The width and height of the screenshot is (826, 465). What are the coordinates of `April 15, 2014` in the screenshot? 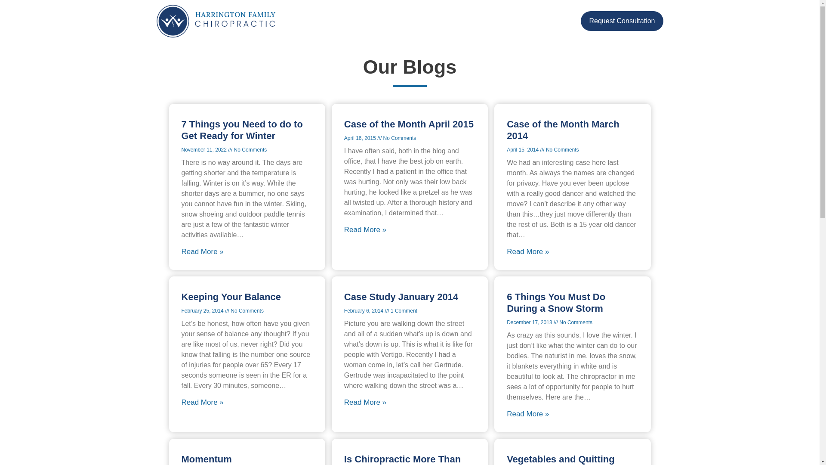 It's located at (523, 150).